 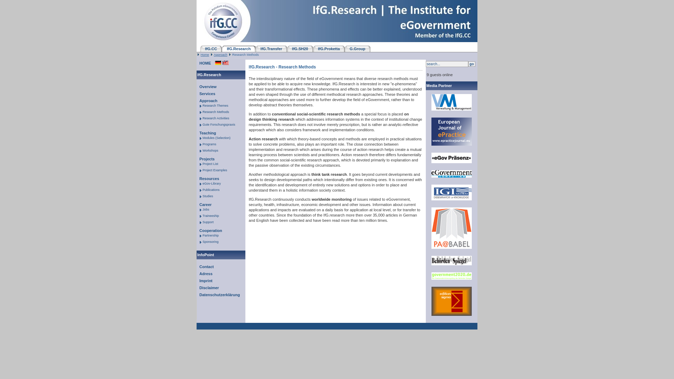 What do you see at coordinates (208, 179) in the screenshot?
I see `Resources` at bounding box center [208, 179].